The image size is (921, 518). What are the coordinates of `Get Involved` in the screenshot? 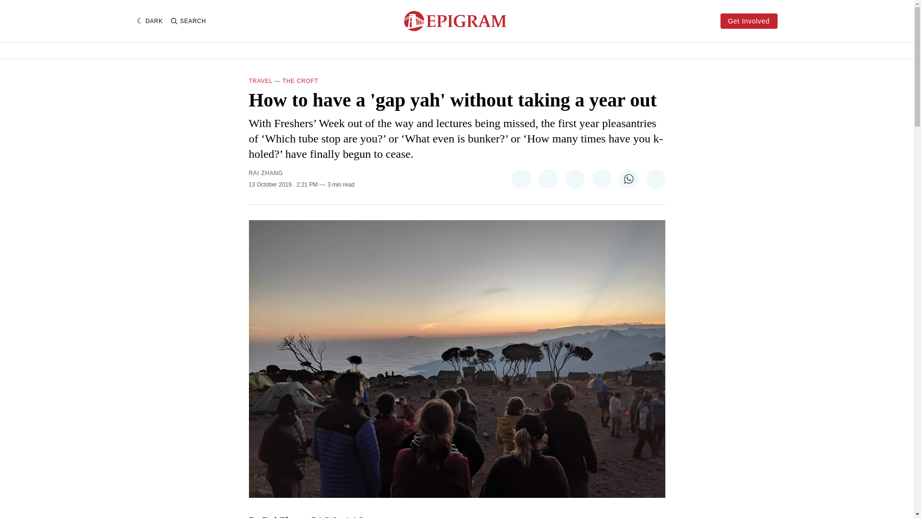 It's located at (748, 21).